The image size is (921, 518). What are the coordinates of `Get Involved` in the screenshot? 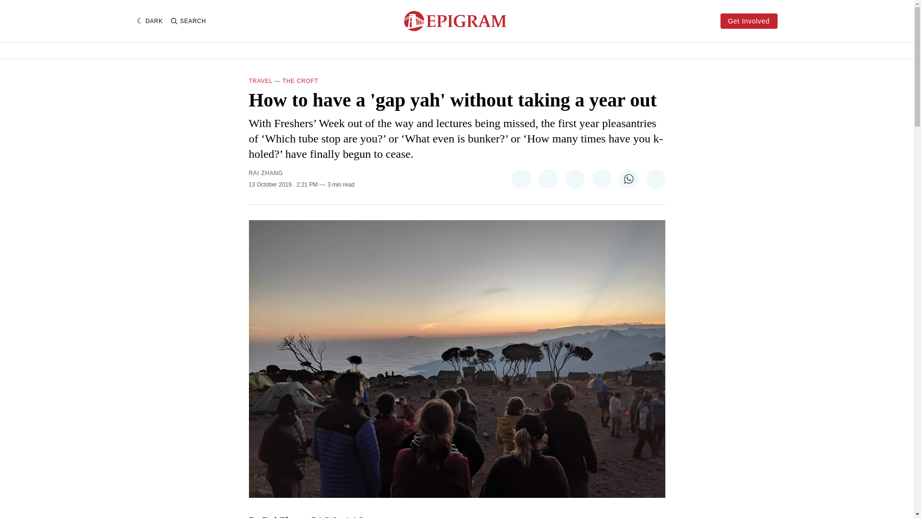 It's located at (748, 21).